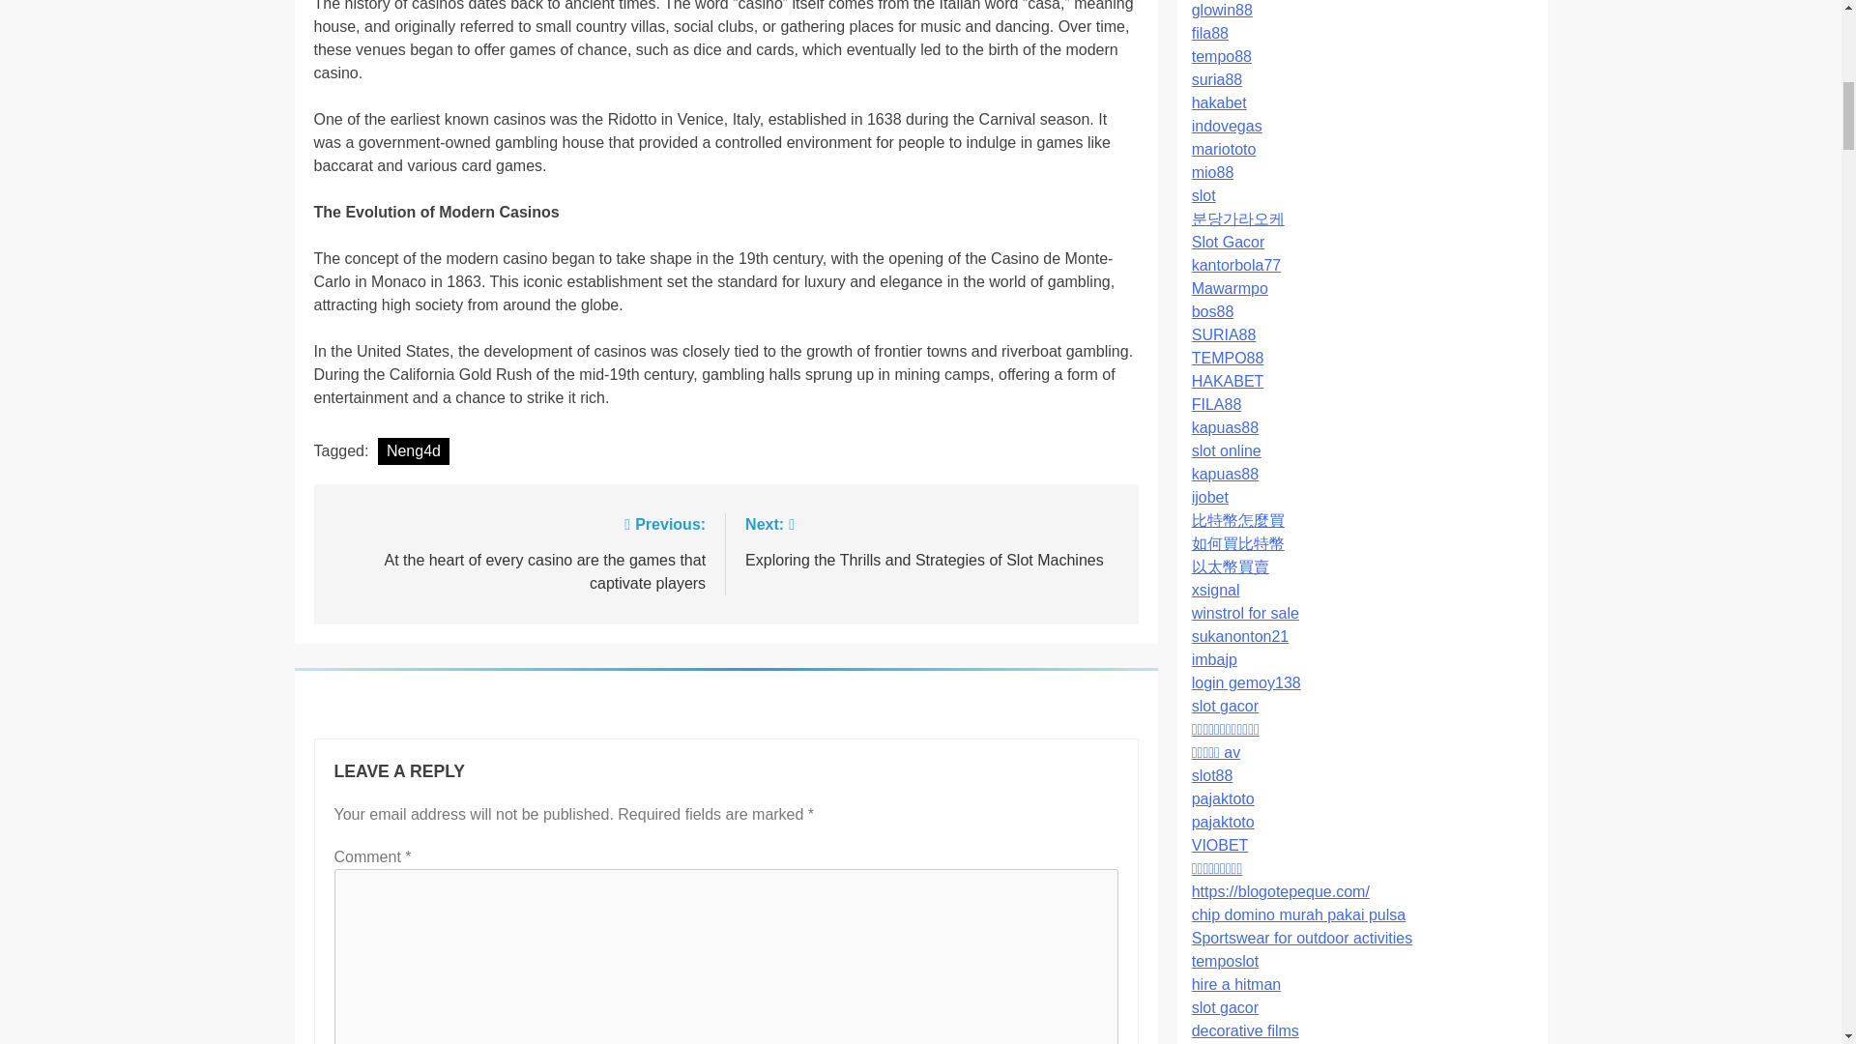  Describe the element at coordinates (414, 450) in the screenshot. I see `Neng4d` at that location.